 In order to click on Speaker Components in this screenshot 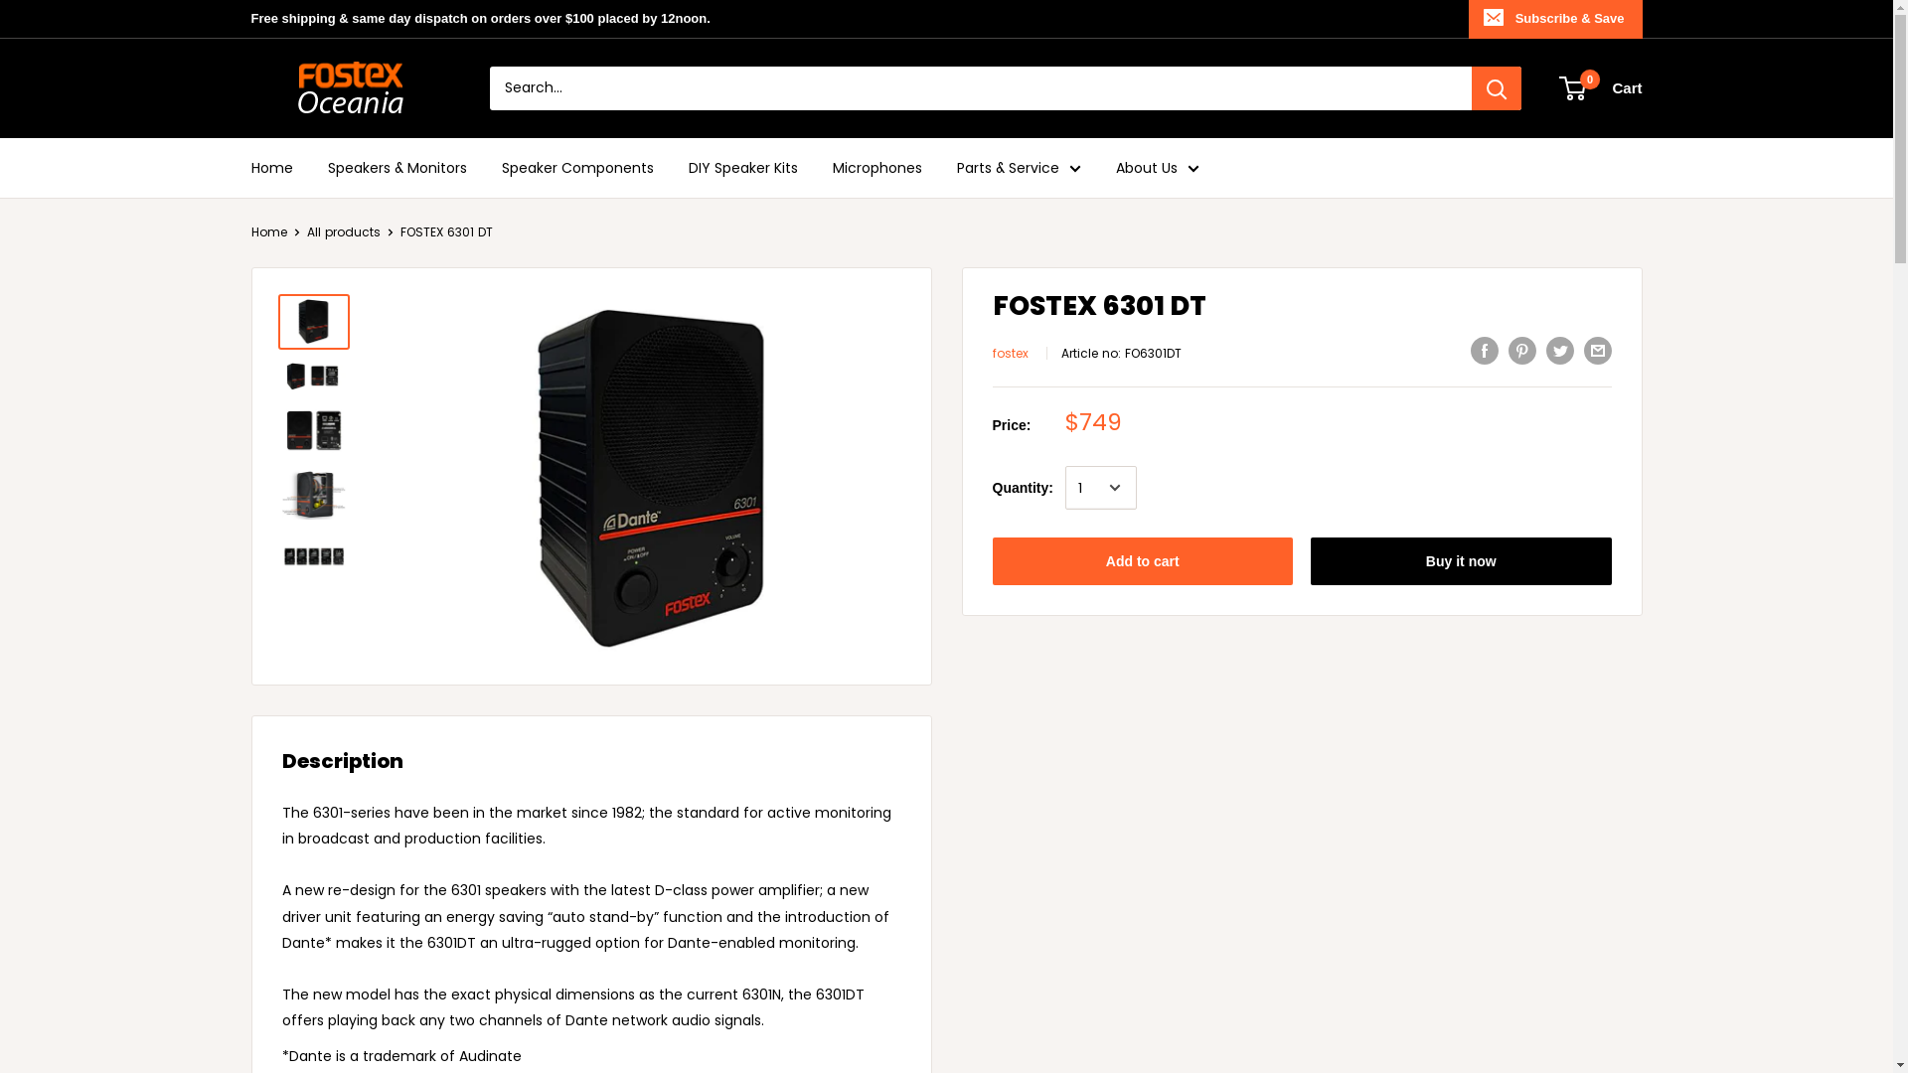, I will do `click(576, 167)`.